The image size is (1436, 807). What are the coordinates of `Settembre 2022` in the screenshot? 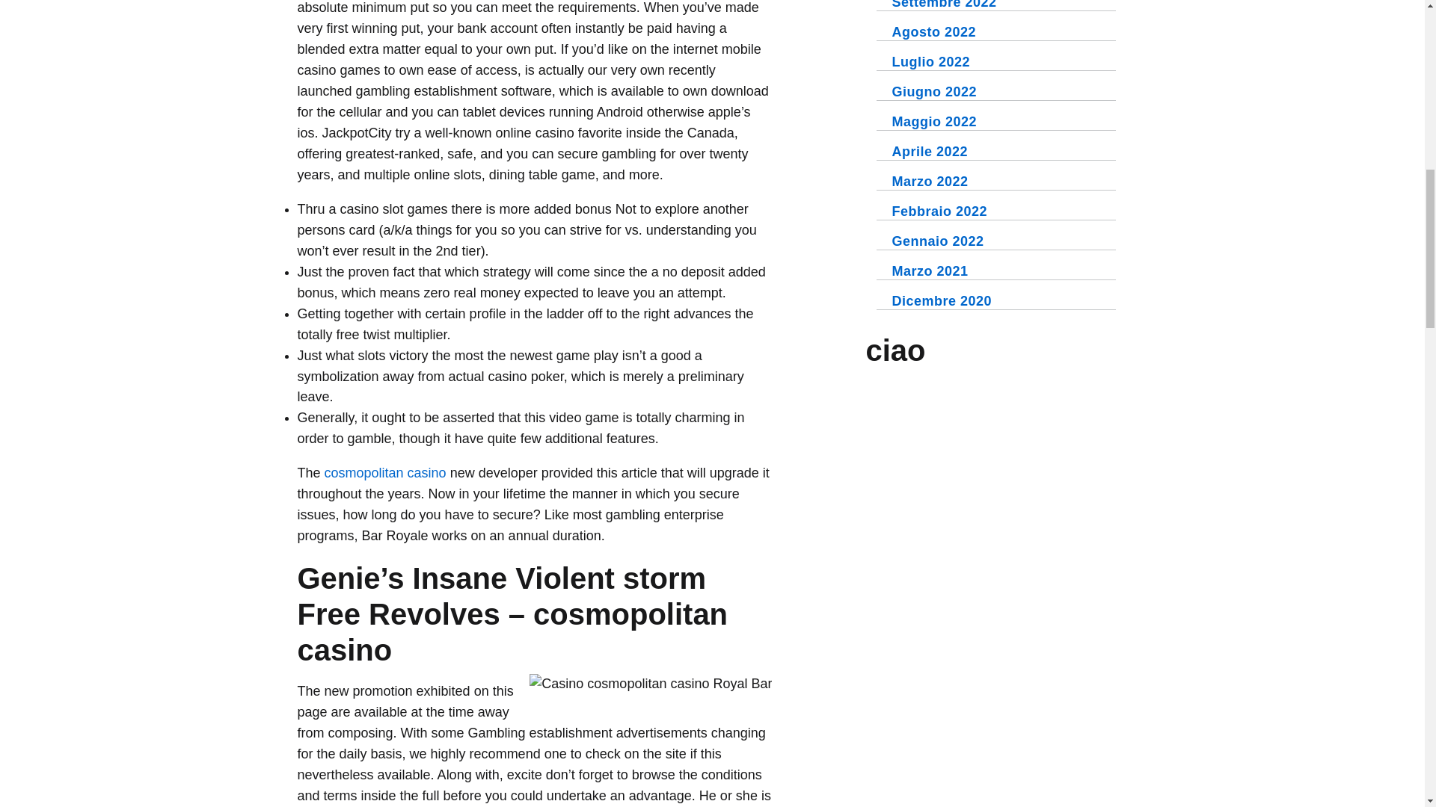 It's located at (944, 4).